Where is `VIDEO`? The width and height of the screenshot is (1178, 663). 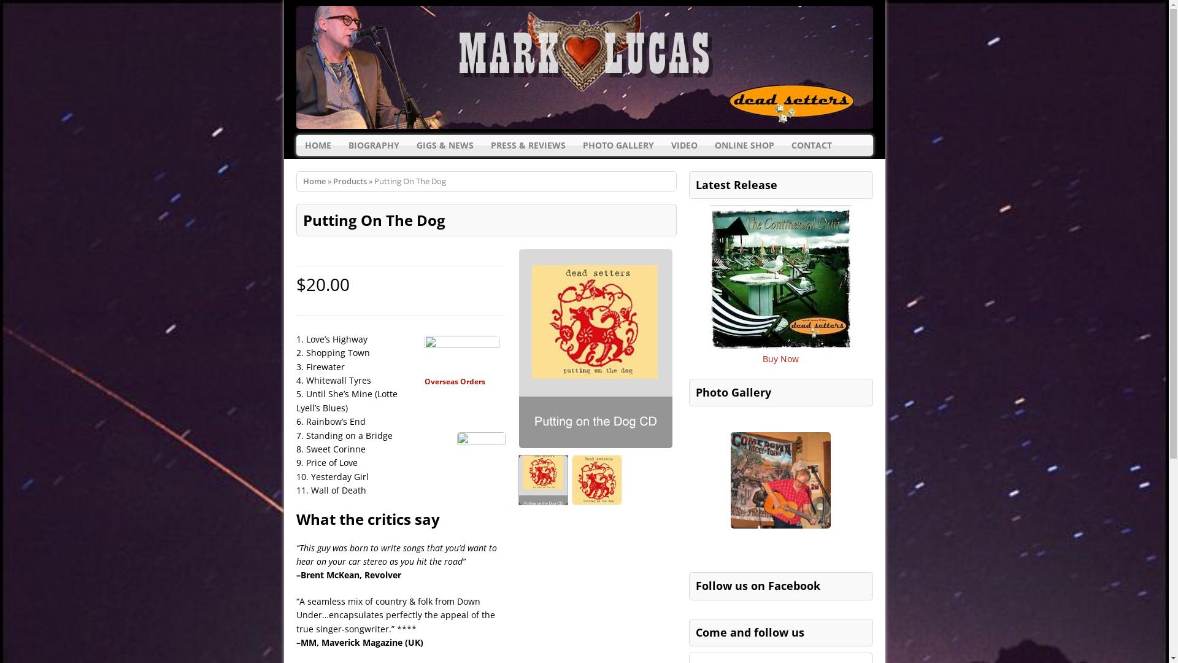 VIDEO is located at coordinates (685, 145).